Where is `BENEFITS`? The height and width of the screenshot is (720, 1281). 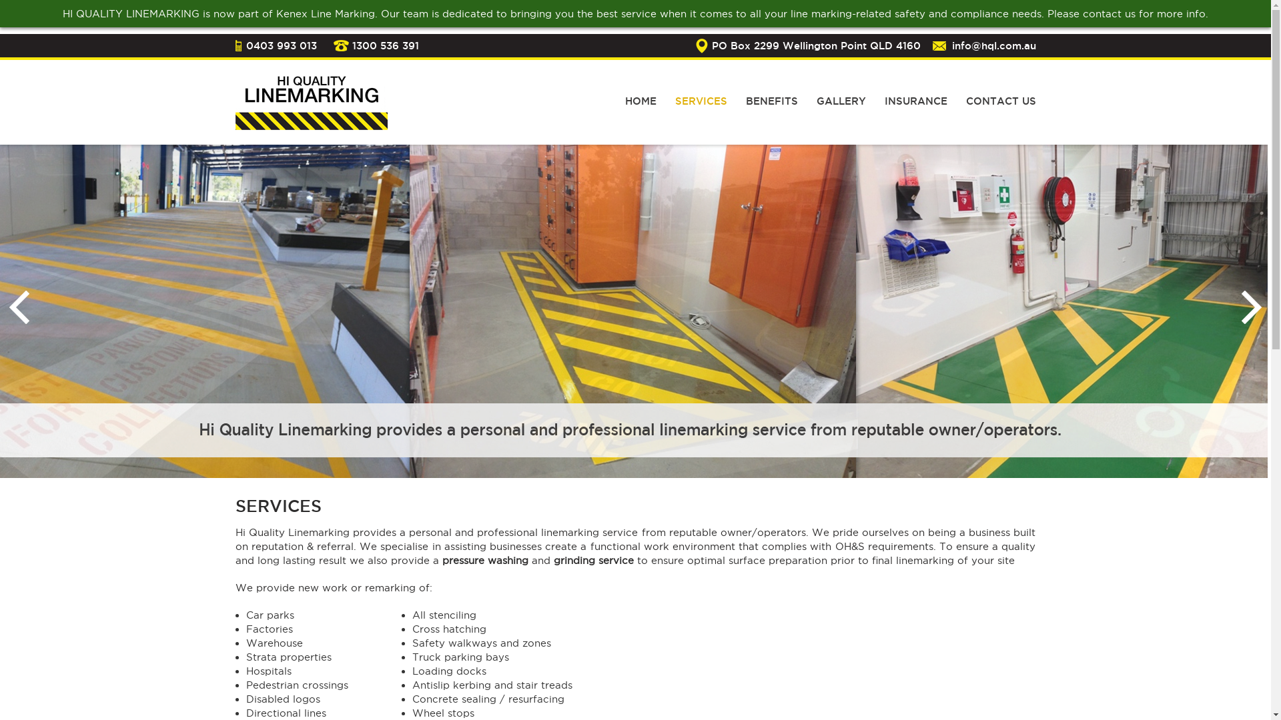
BENEFITS is located at coordinates (772, 108).